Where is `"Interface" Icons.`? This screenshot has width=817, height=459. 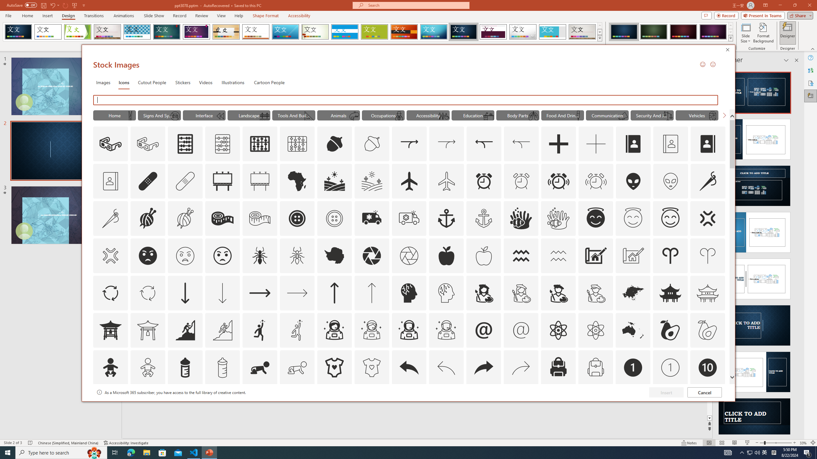 "Interface" Icons. is located at coordinates (204, 115).